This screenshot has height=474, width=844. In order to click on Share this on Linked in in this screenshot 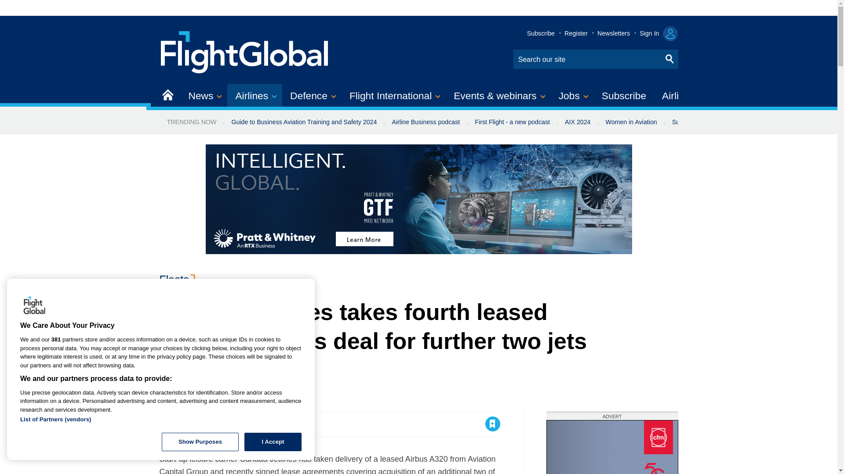, I will do `click(204, 424)`.